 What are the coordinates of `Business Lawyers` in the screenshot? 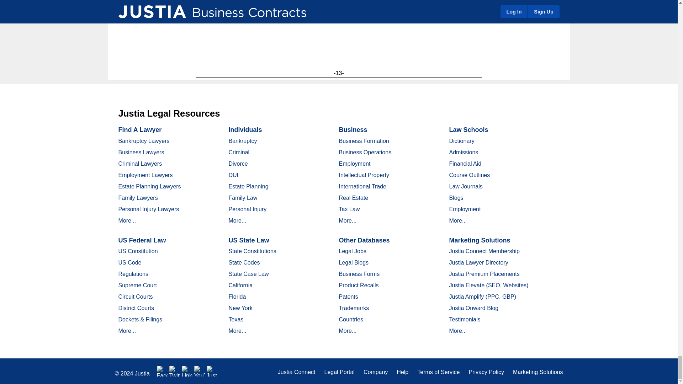 It's located at (141, 152).